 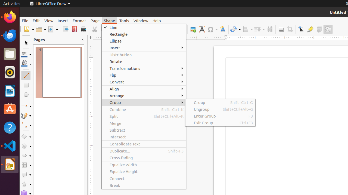 I want to click on Line Color, so click(x=26, y=54).